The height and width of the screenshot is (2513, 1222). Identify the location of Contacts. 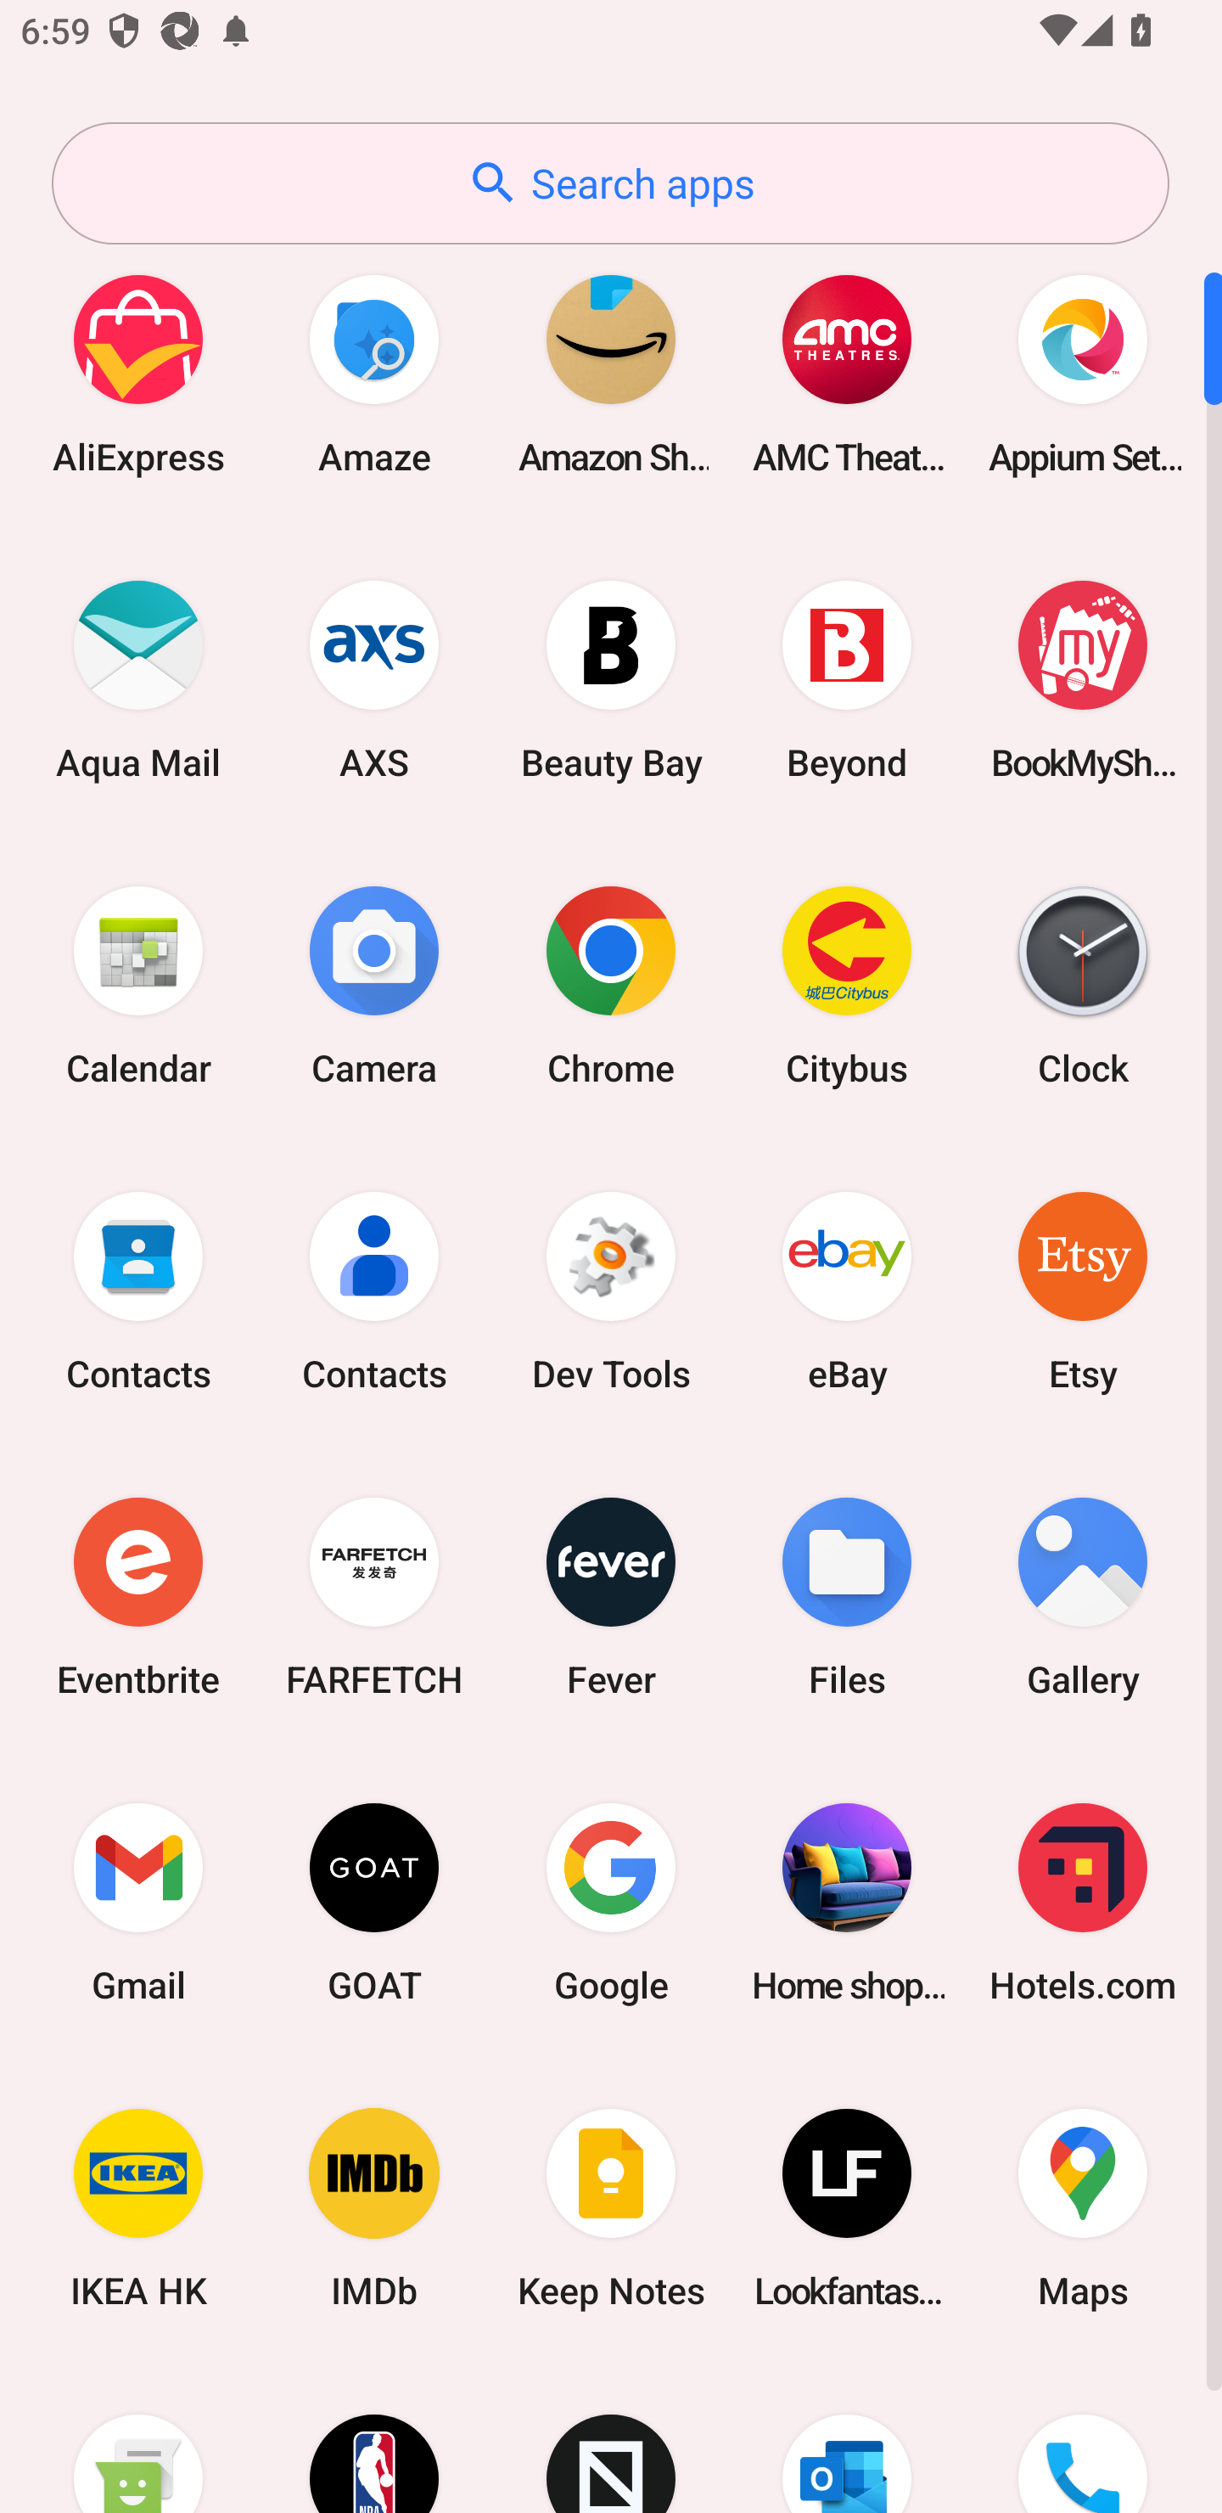
(138, 1290).